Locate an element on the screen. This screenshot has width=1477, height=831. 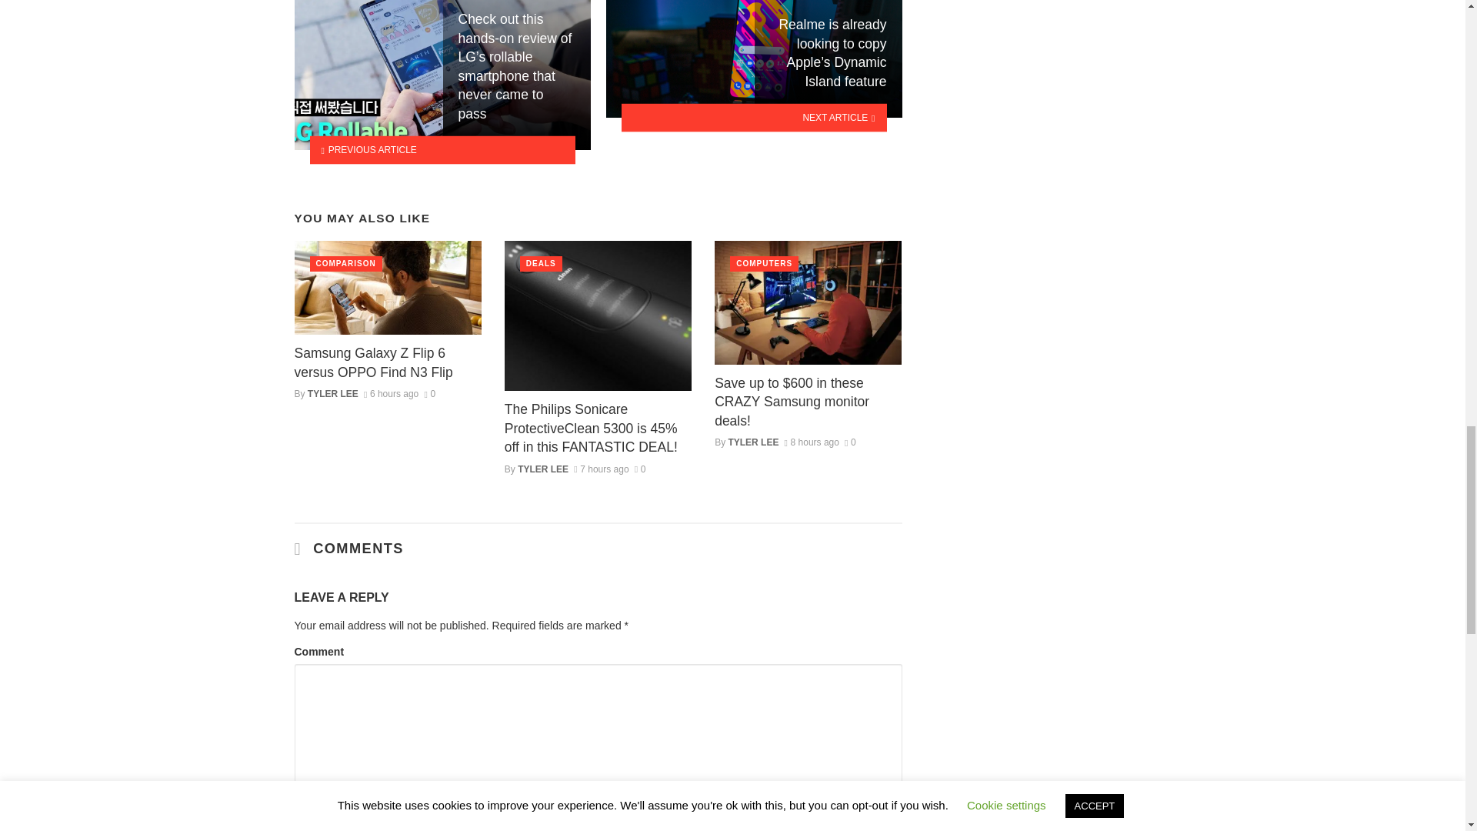
0 Comments is located at coordinates (429, 394).